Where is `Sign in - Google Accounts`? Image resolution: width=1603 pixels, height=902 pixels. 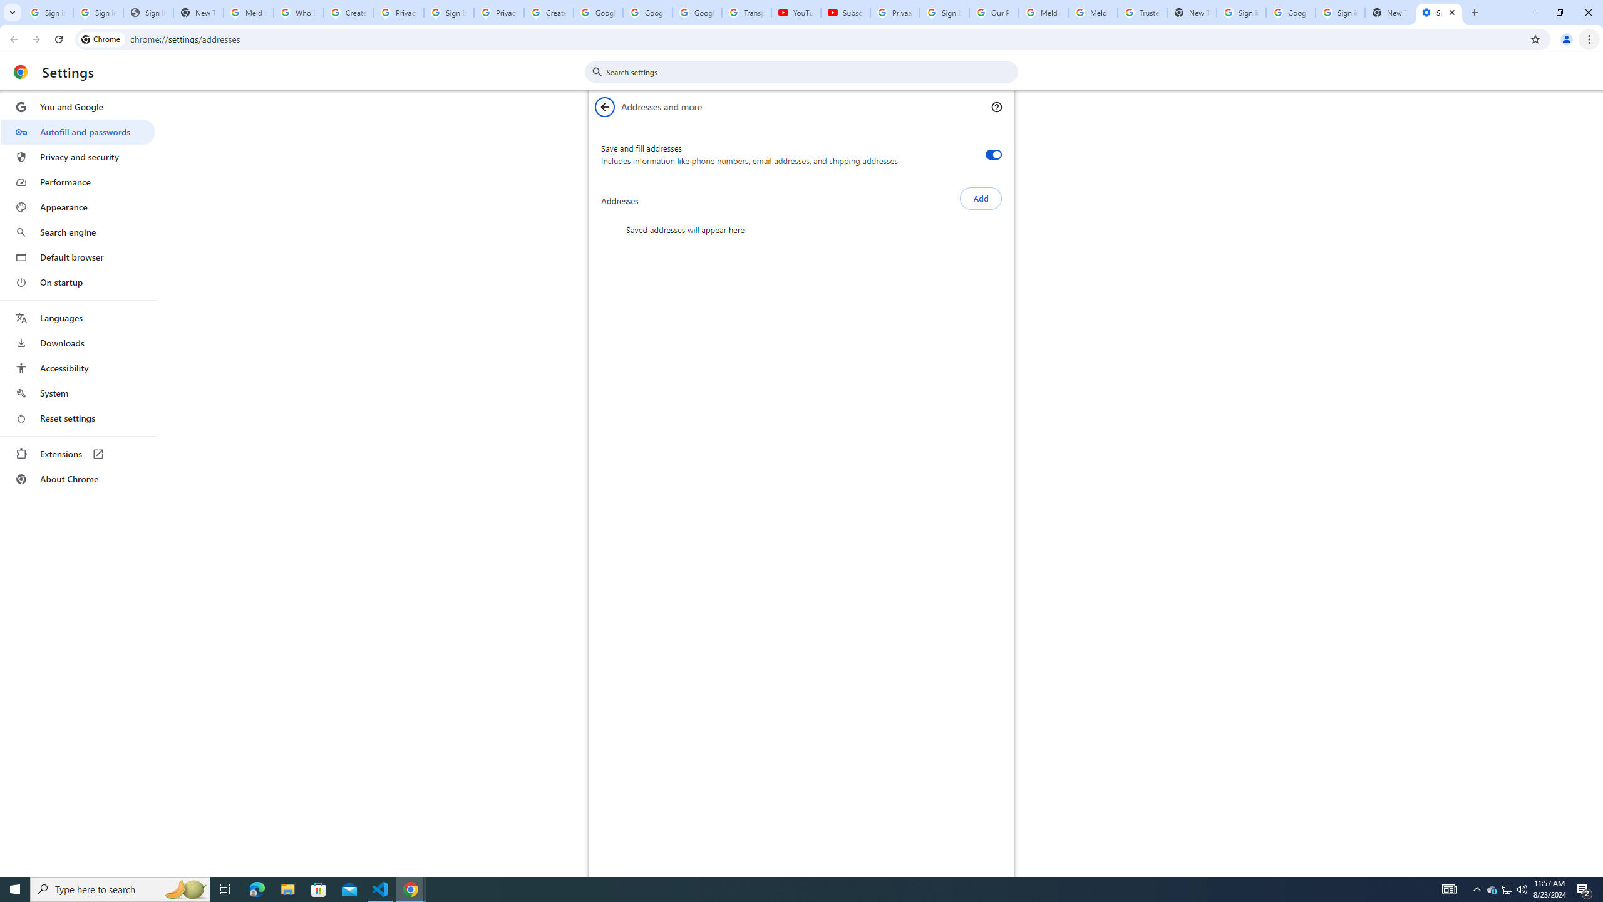
Sign in - Google Accounts is located at coordinates (98, 13).